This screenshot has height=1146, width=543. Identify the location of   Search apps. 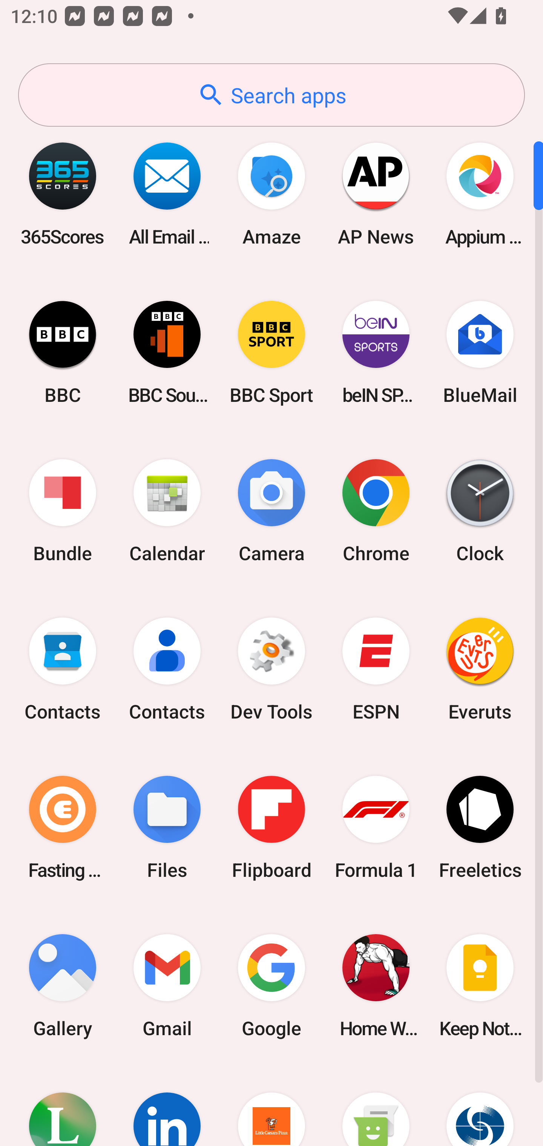
(271, 95).